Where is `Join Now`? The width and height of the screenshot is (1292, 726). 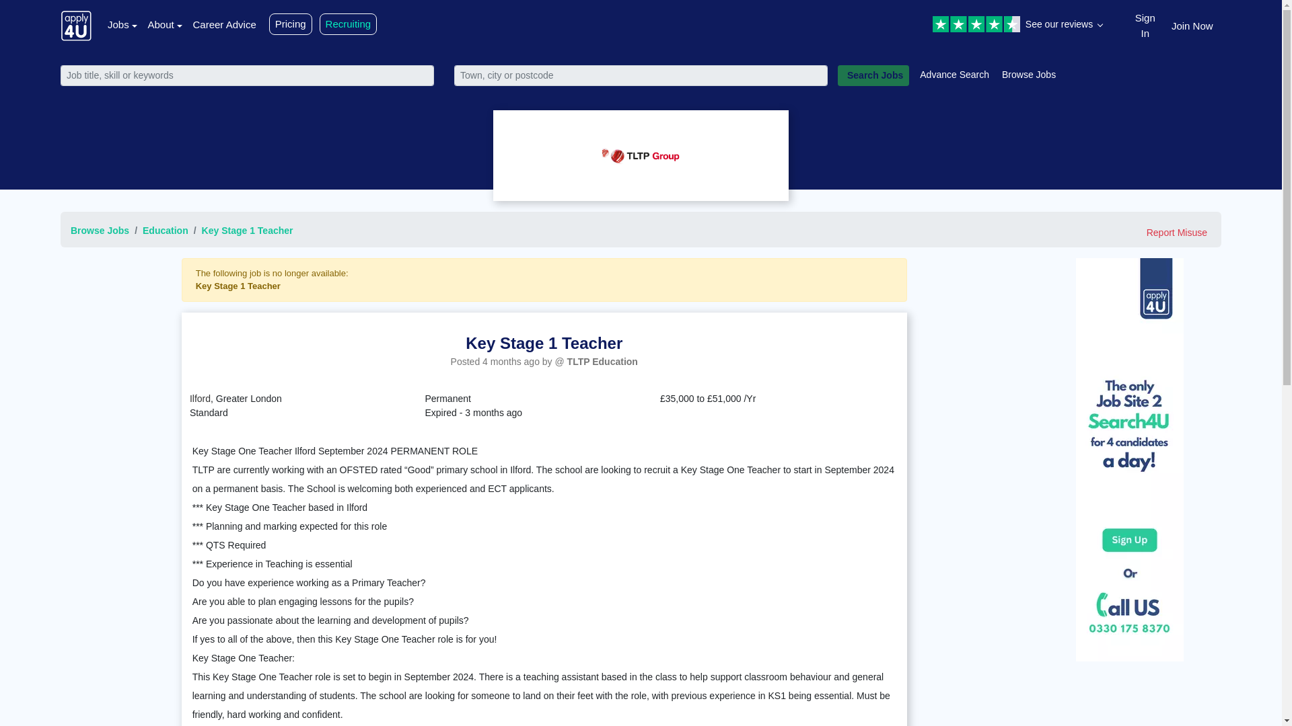 Join Now is located at coordinates (1192, 24).